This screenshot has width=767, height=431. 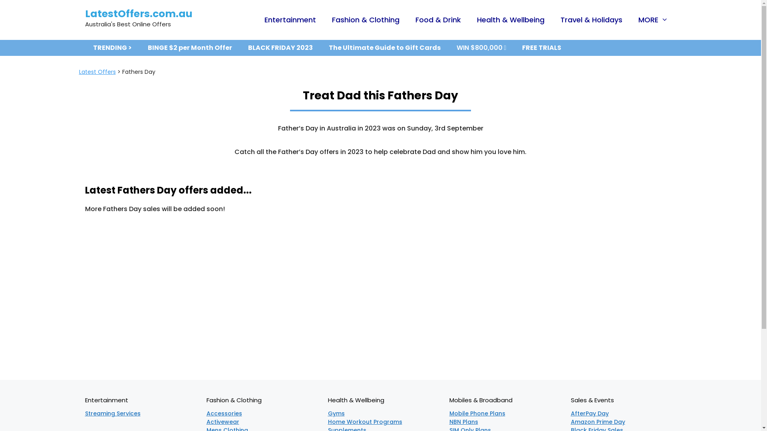 What do you see at coordinates (365, 422) in the screenshot?
I see `Home Workout Programs` at bounding box center [365, 422].